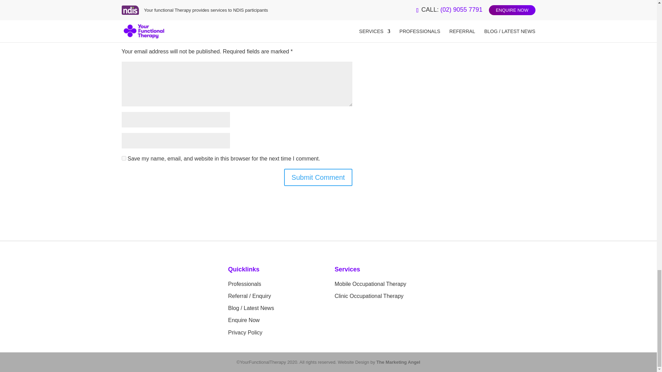 Image resolution: width=662 pixels, height=372 pixels. What do you see at coordinates (123, 158) in the screenshot?
I see `yes` at bounding box center [123, 158].